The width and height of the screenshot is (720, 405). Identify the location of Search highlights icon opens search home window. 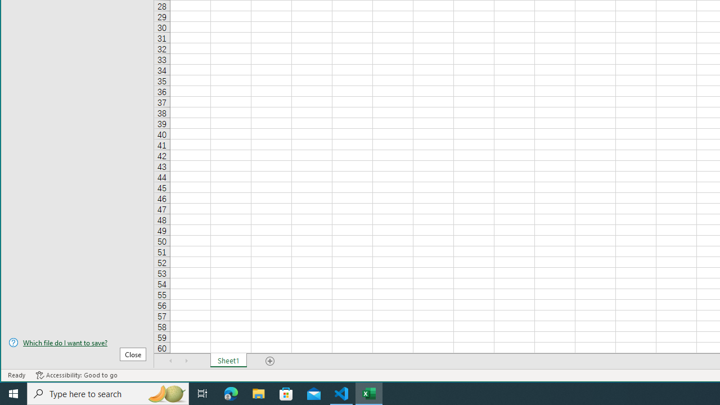
(166, 394).